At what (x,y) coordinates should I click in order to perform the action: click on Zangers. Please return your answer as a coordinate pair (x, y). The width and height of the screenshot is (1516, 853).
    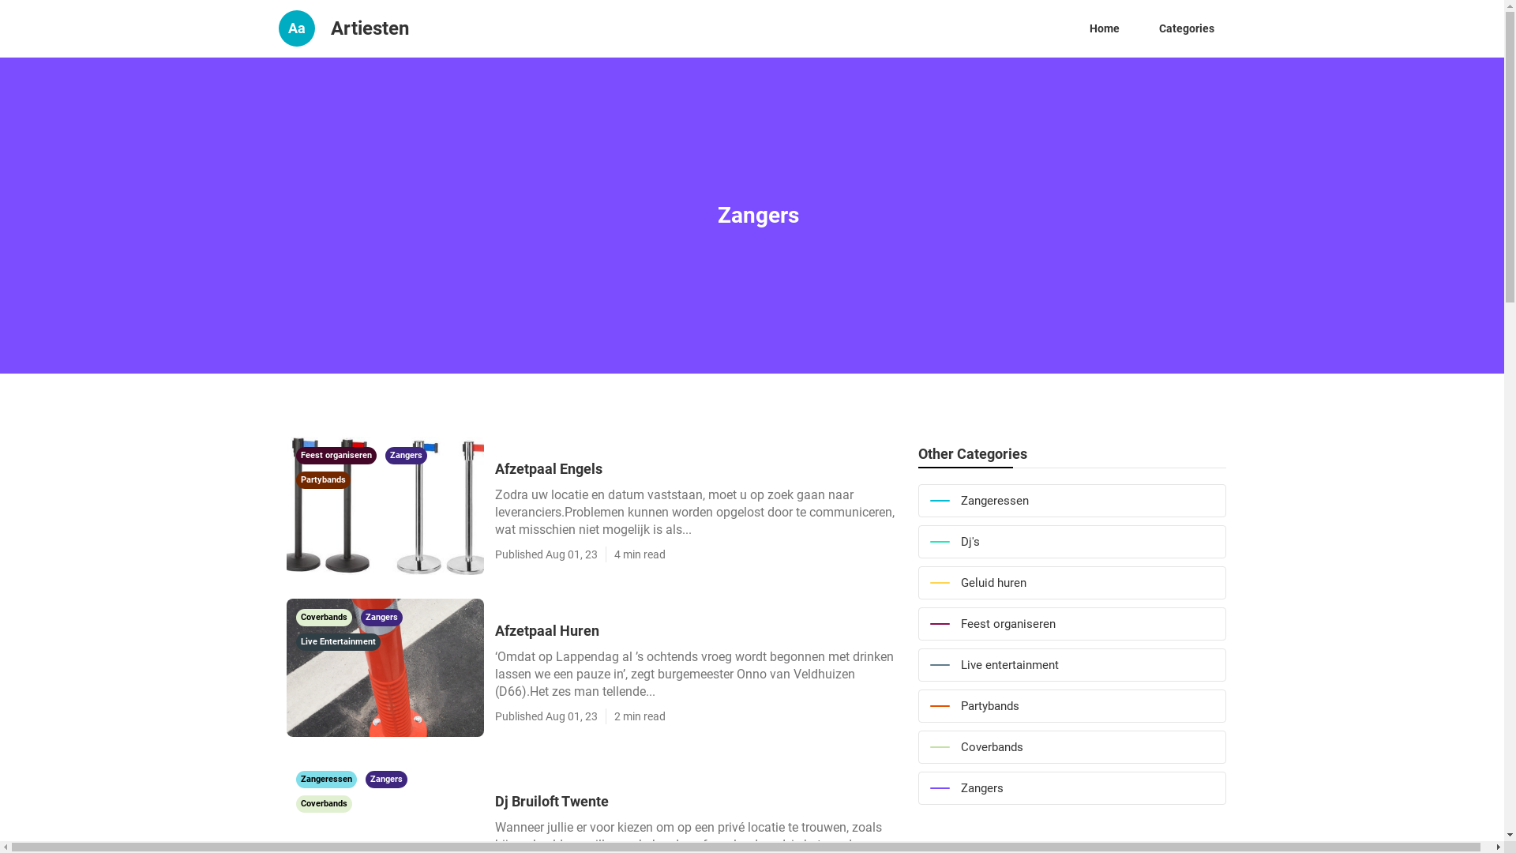
    Looking at the image, I should click on (385, 778).